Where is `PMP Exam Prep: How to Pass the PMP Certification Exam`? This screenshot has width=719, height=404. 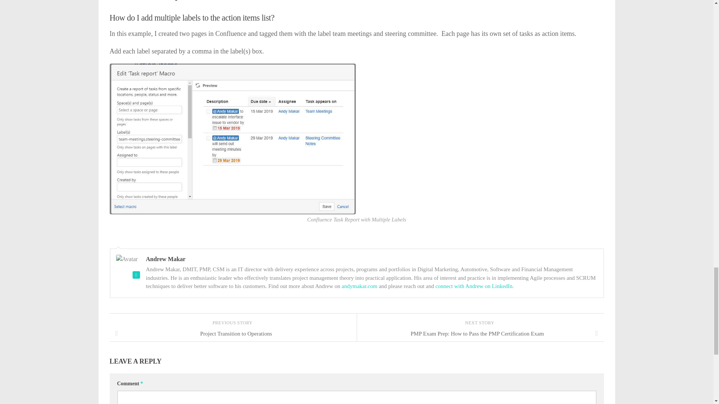
PMP Exam Prep: How to Pass the PMP Certification Exam is located at coordinates (480, 334).